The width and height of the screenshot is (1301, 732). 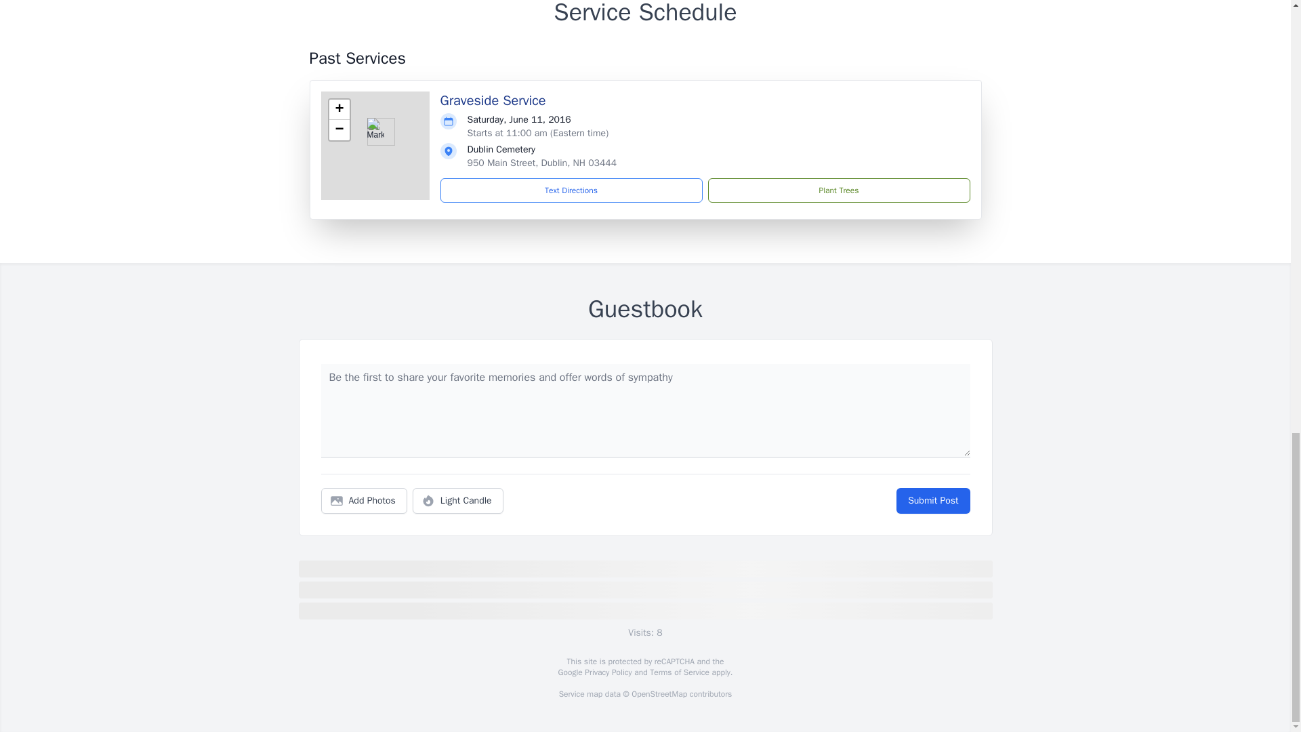 I want to click on 950 Main Street, Dublin, NH 03444, so click(x=542, y=163).